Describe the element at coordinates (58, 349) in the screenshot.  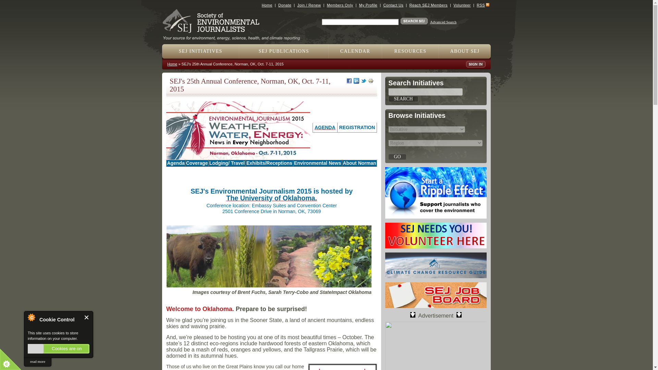
I see `Cookies are on` at that location.